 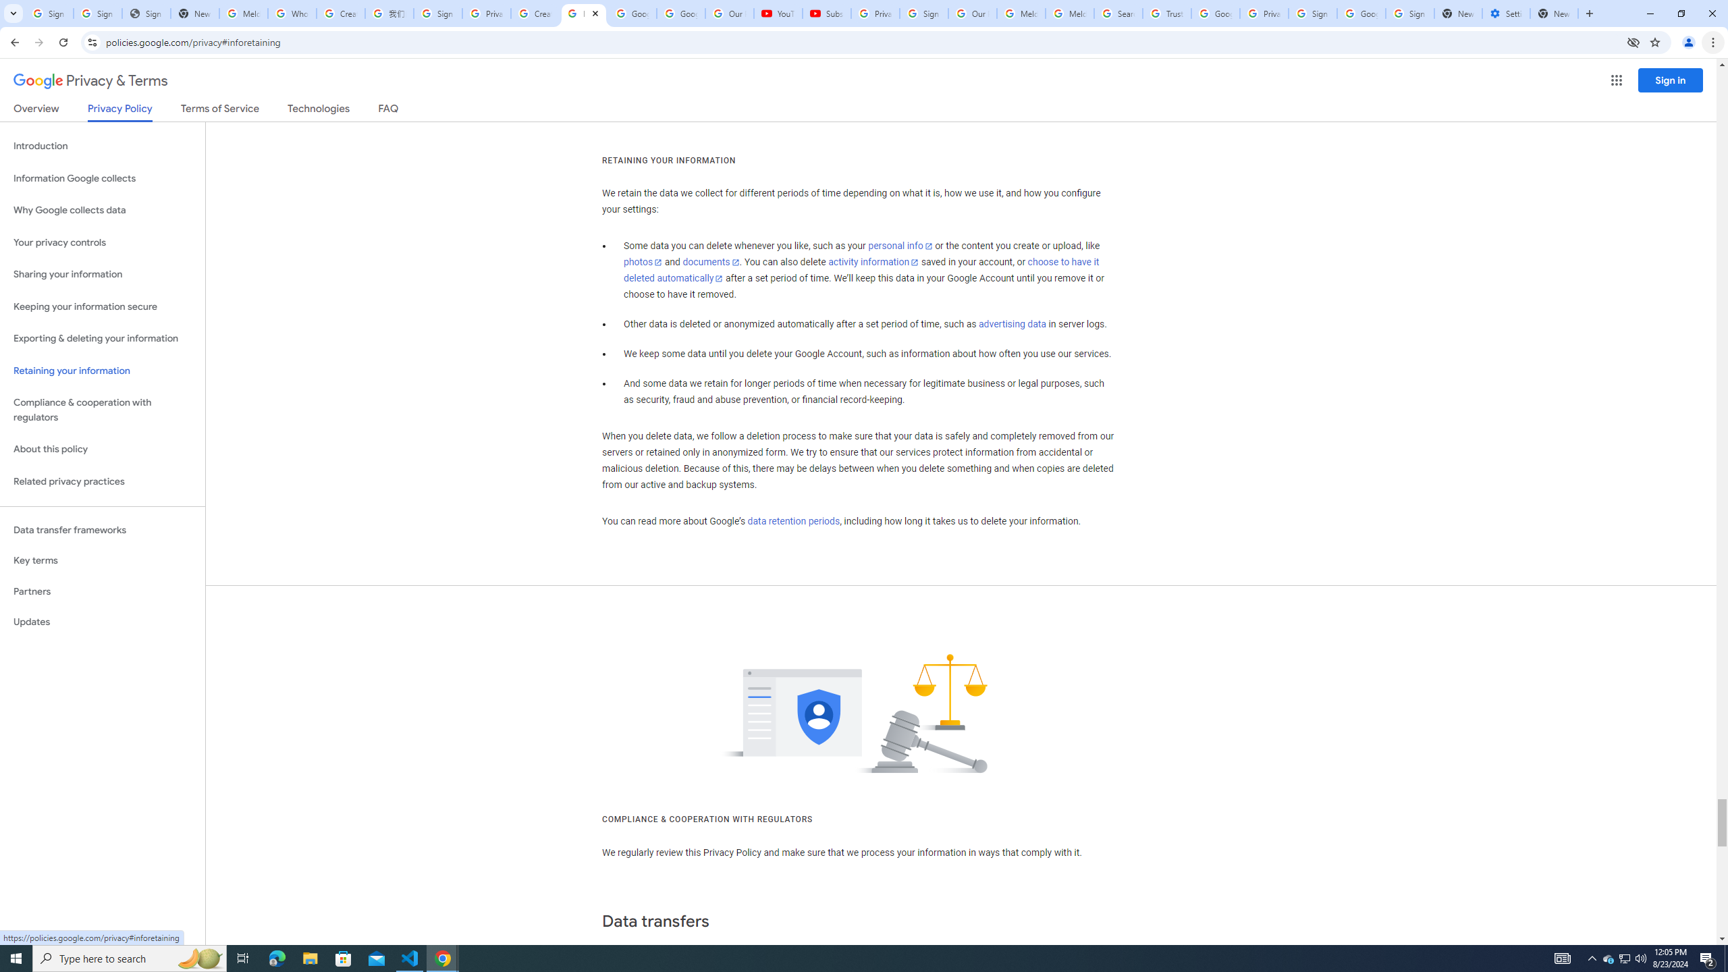 What do you see at coordinates (103, 481) in the screenshot?
I see `Related privacy practices` at bounding box center [103, 481].